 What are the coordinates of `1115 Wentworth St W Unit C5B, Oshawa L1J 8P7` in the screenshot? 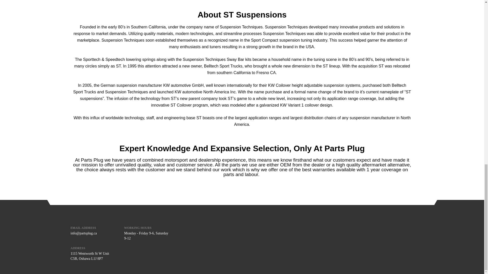 It's located at (90, 256).